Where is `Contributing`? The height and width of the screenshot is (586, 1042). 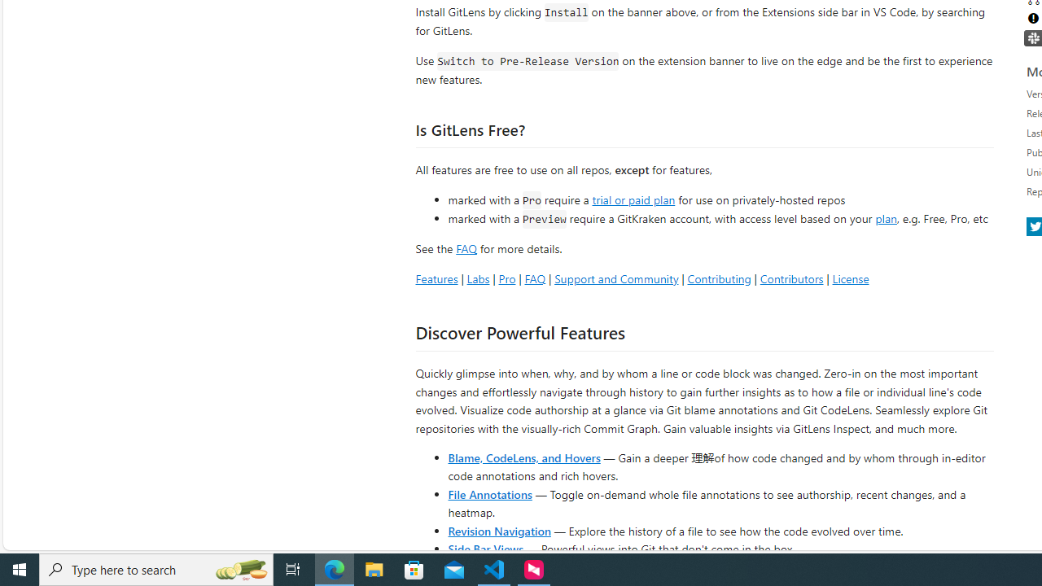 Contributing is located at coordinates (718, 278).